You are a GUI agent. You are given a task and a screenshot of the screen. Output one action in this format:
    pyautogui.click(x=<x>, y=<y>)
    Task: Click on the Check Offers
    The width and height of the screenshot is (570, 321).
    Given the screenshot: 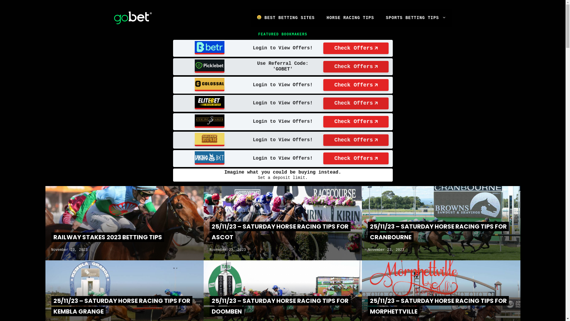 What is the action you would take?
    pyautogui.click(x=356, y=122)
    